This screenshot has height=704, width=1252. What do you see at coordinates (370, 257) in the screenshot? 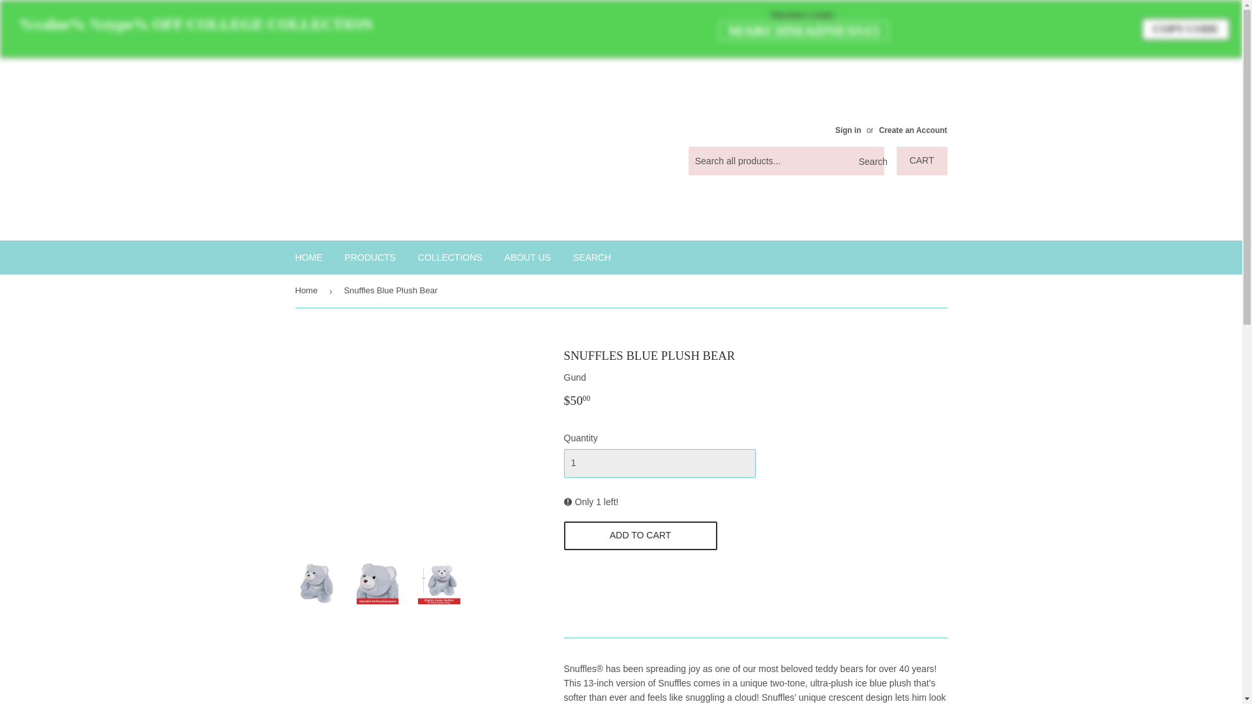
I see `PRODUCTS` at bounding box center [370, 257].